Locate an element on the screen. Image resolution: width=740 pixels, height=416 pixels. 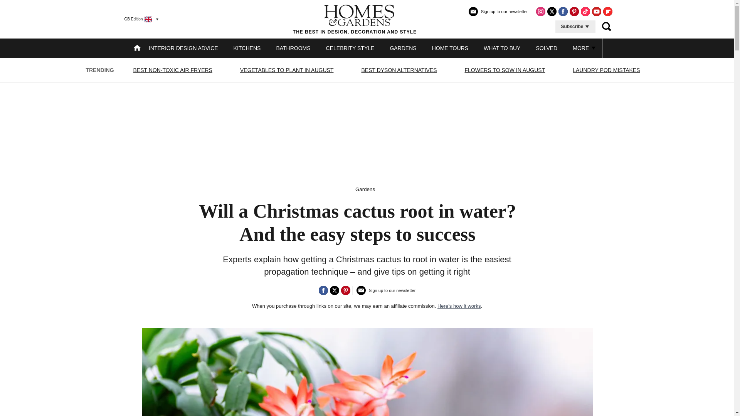
GB Edition is located at coordinates (138, 19).